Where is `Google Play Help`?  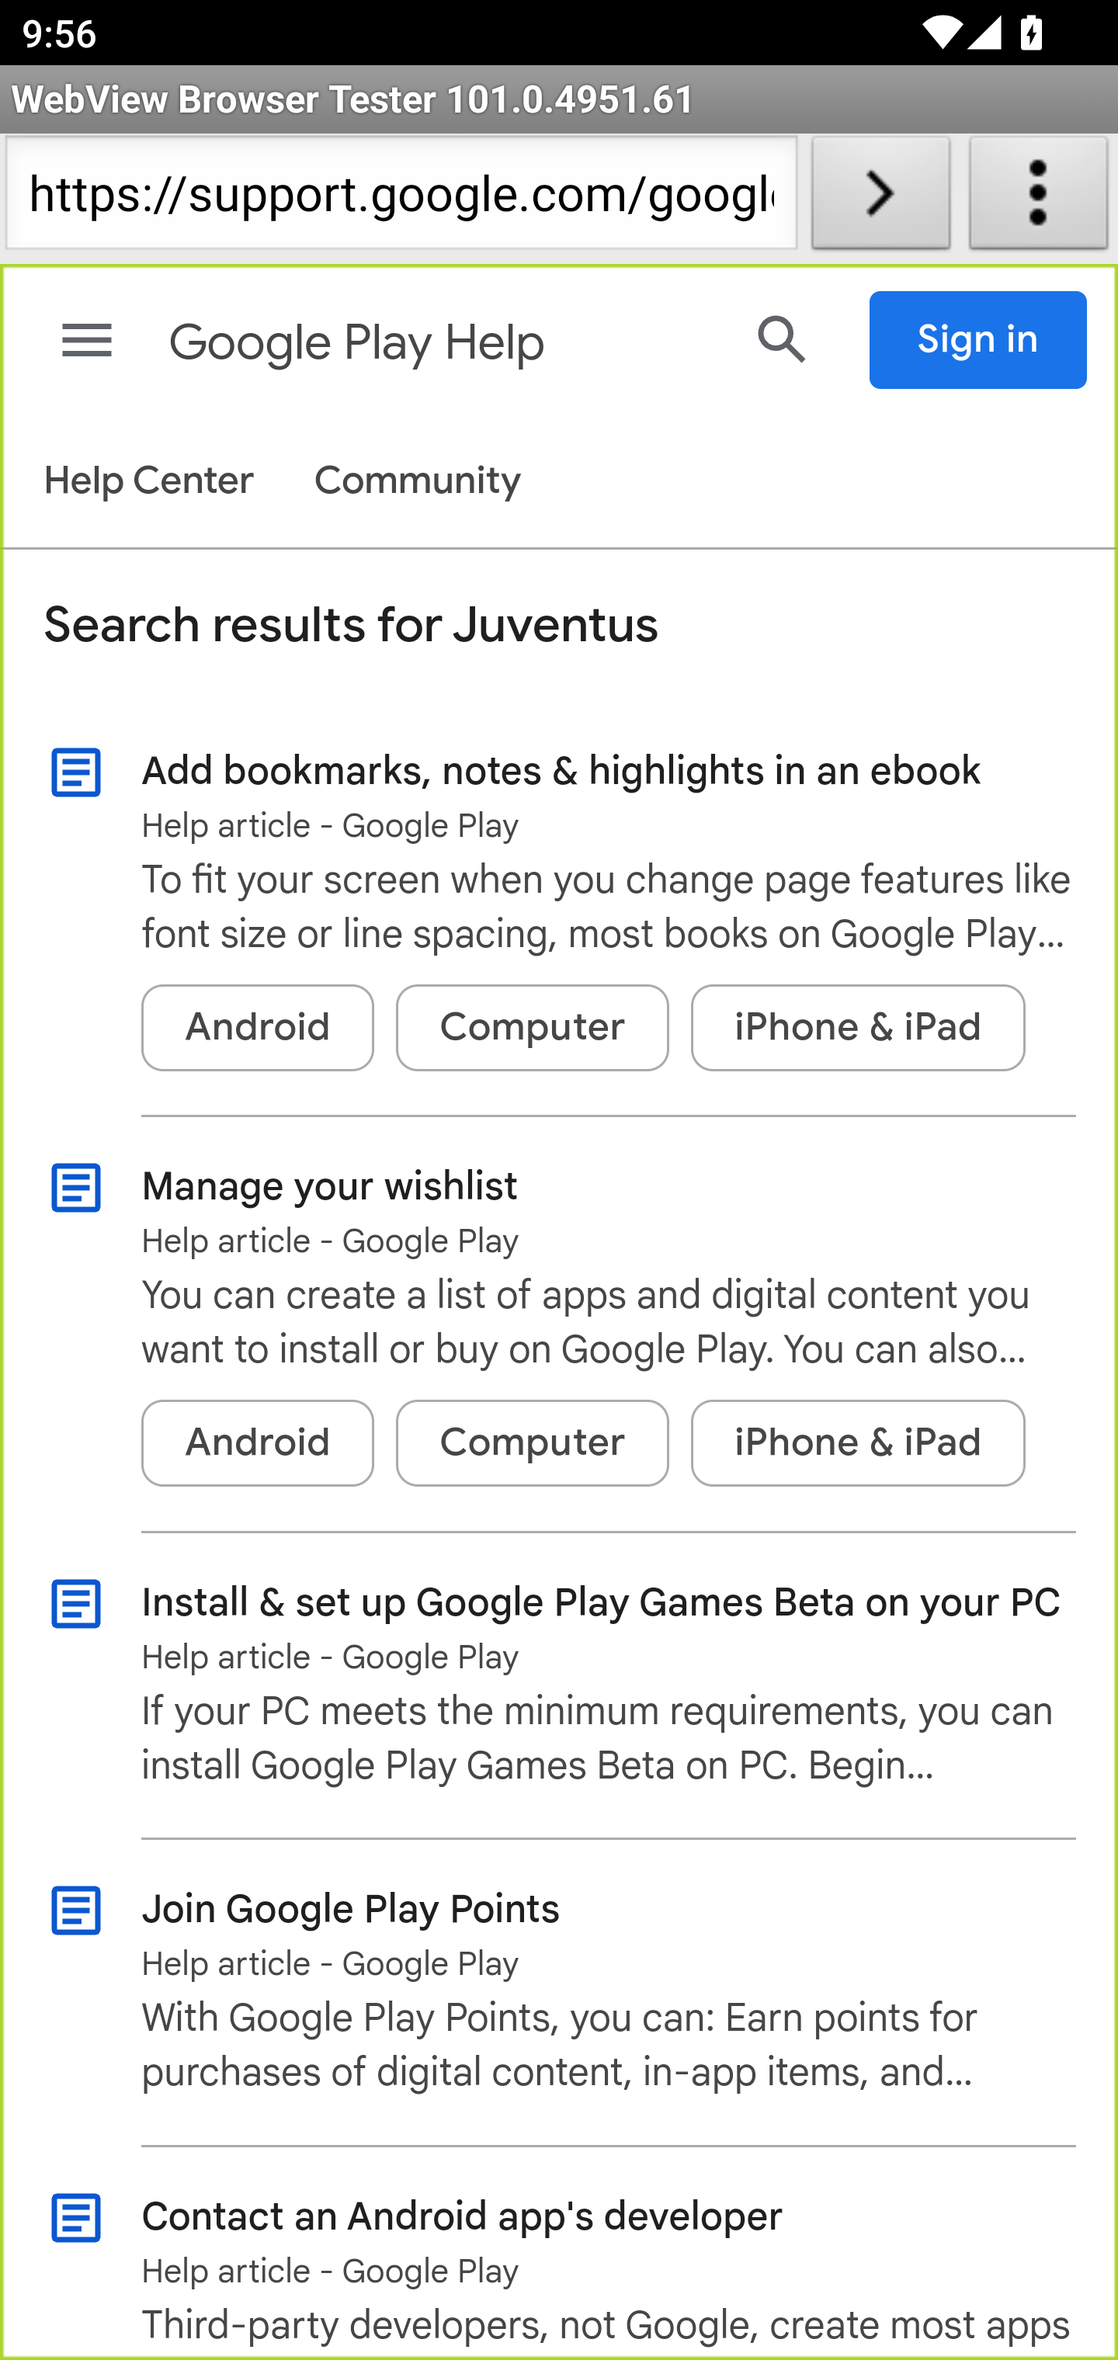 Google Play Help is located at coordinates (440, 343).